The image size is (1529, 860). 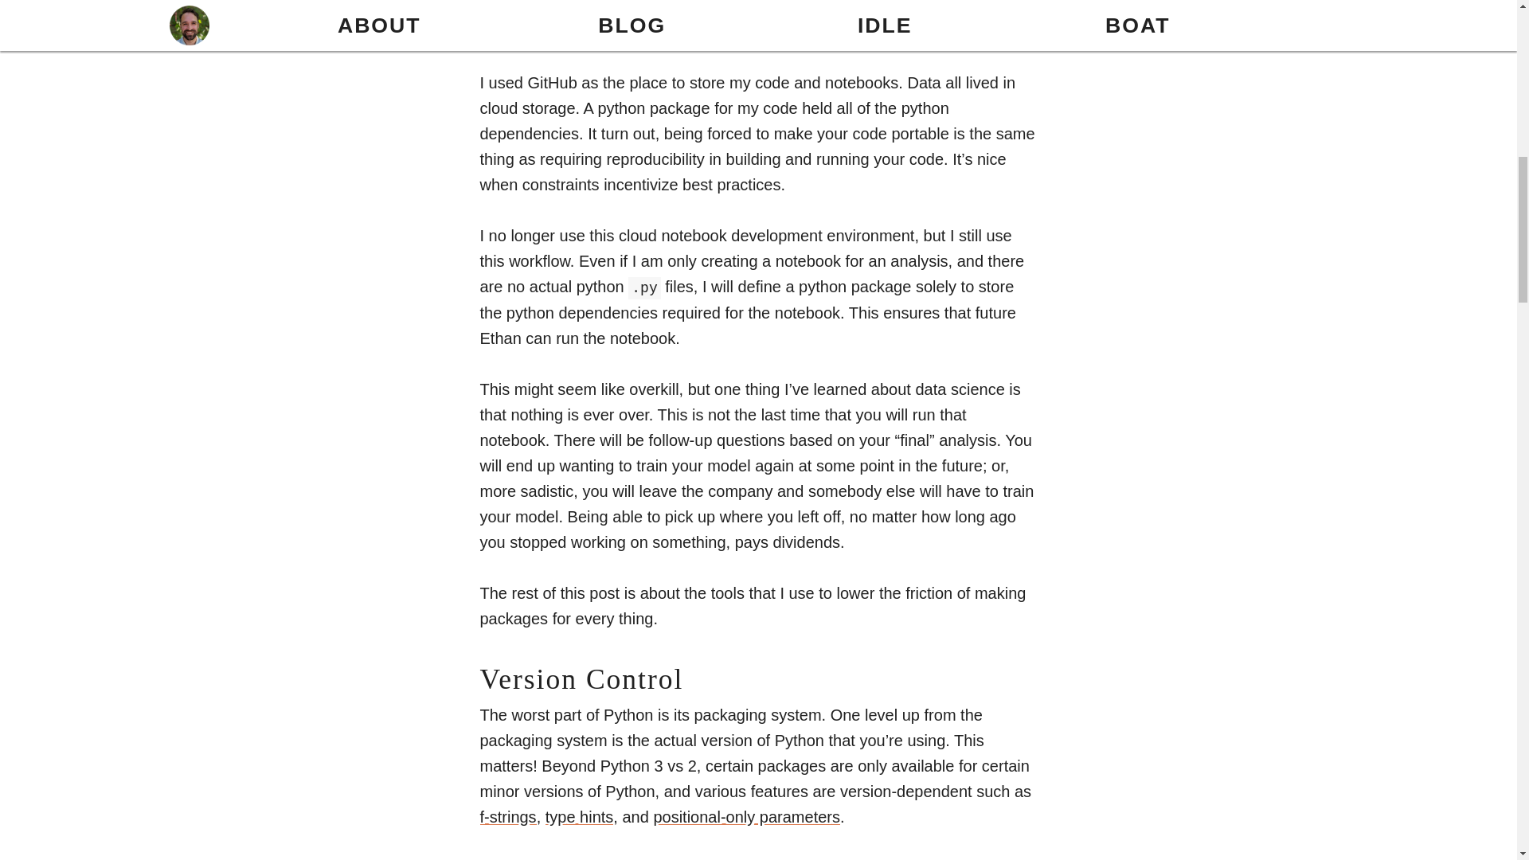 I want to click on positional-only parameters, so click(x=745, y=817).